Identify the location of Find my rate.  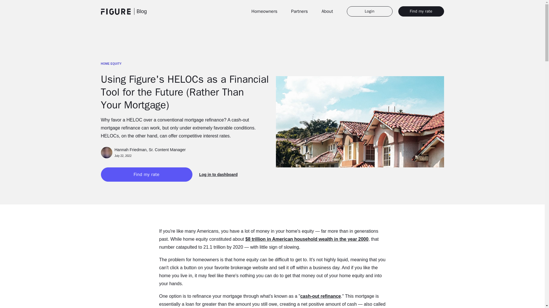
(218, 175).